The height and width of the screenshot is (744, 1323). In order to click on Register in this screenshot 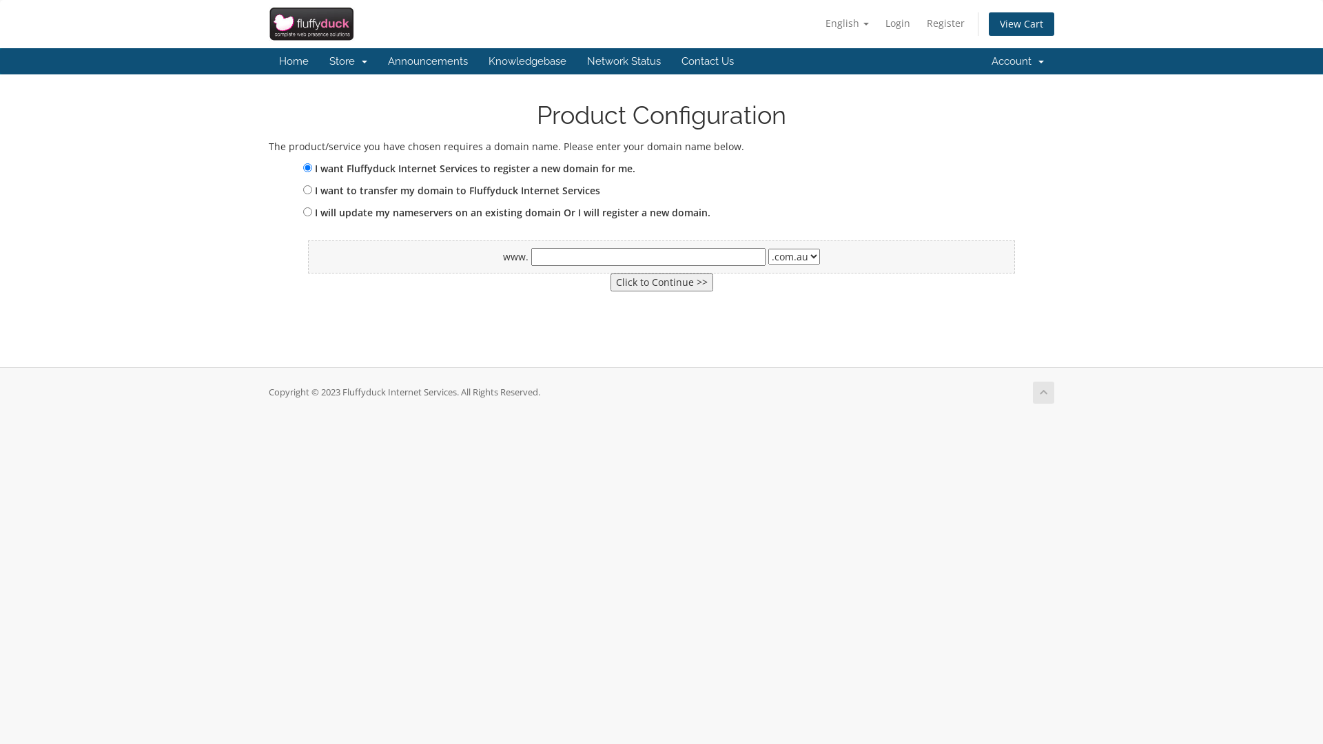, I will do `click(945, 23)`.